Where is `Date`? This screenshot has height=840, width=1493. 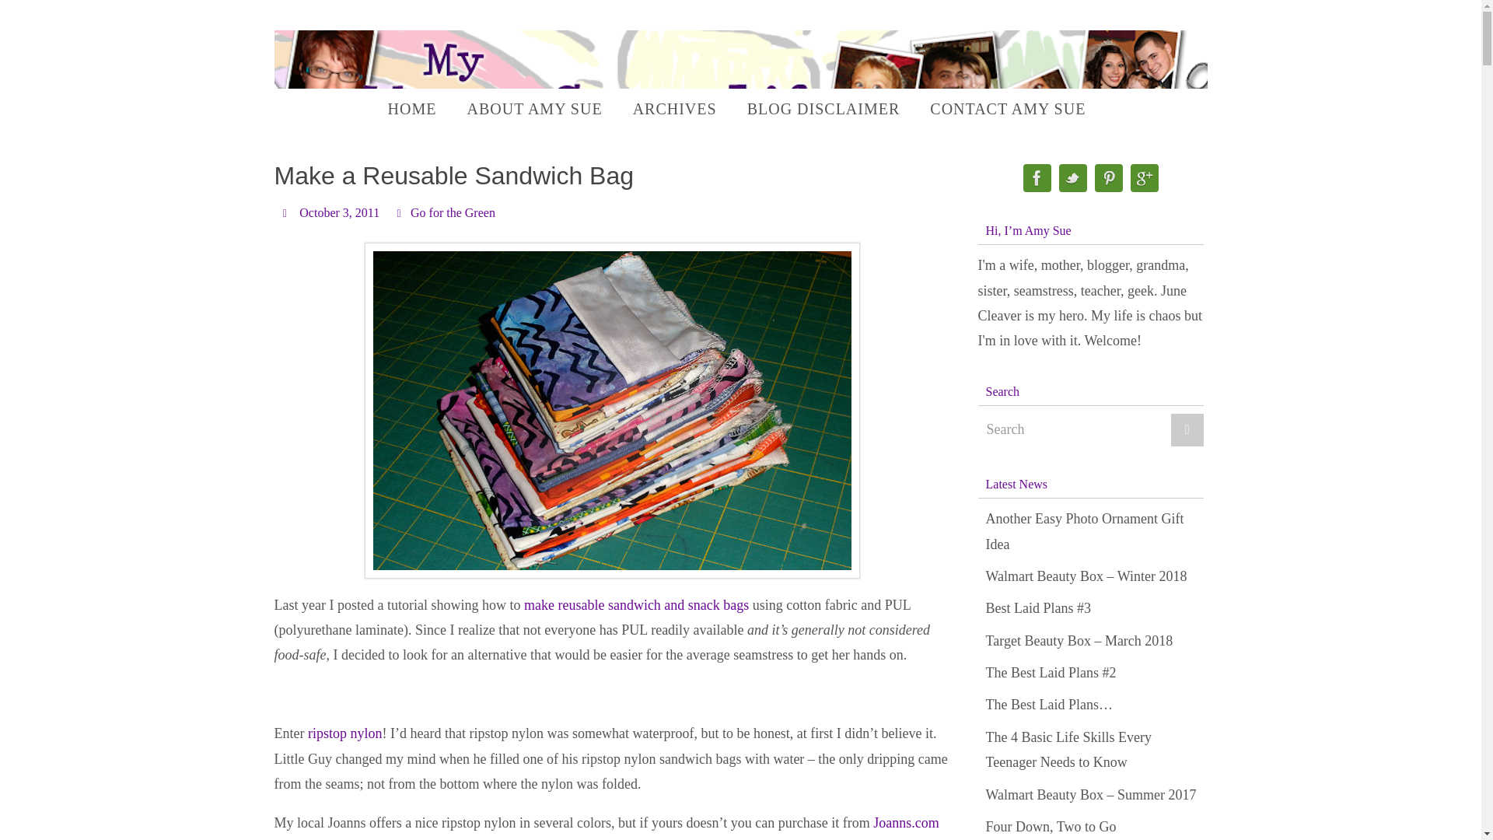 Date is located at coordinates (286, 212).